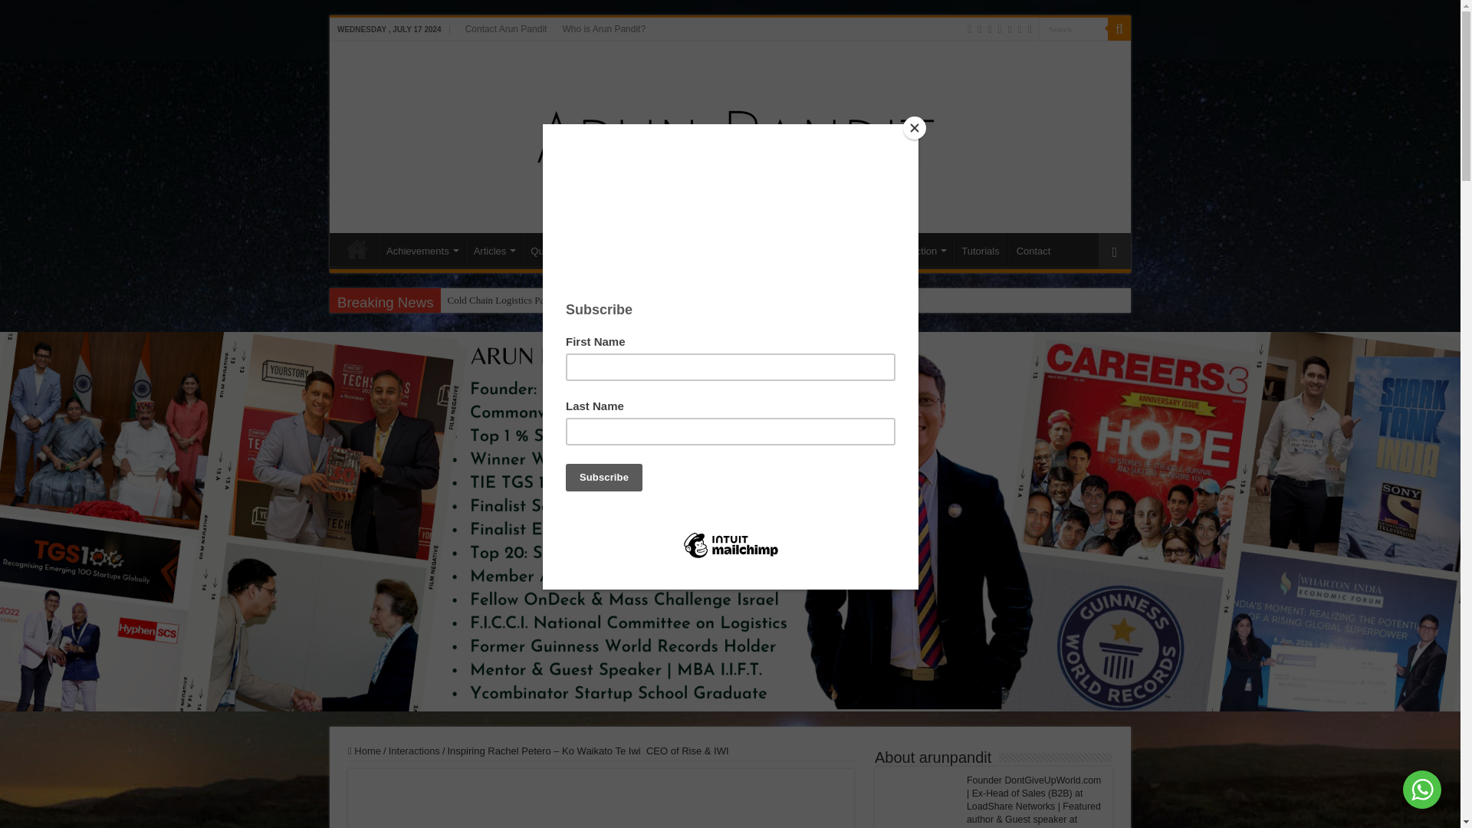  Describe the element at coordinates (1000, 29) in the screenshot. I see `LinkedIn` at that location.